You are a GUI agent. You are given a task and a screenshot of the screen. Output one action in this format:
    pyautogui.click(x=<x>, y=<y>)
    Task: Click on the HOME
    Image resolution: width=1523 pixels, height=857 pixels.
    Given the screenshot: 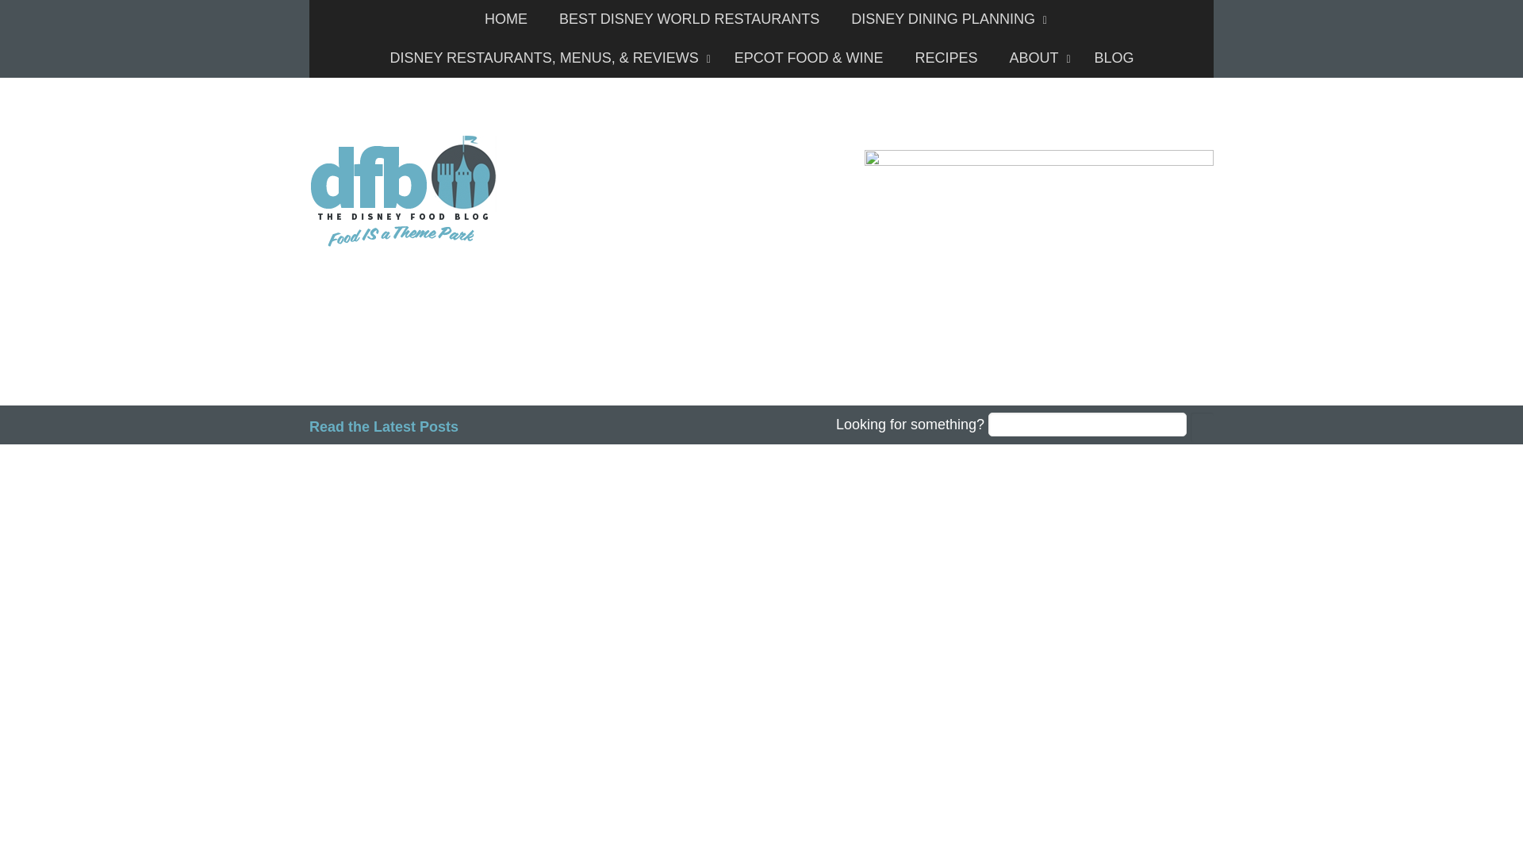 What is the action you would take?
    pyautogui.click(x=506, y=19)
    